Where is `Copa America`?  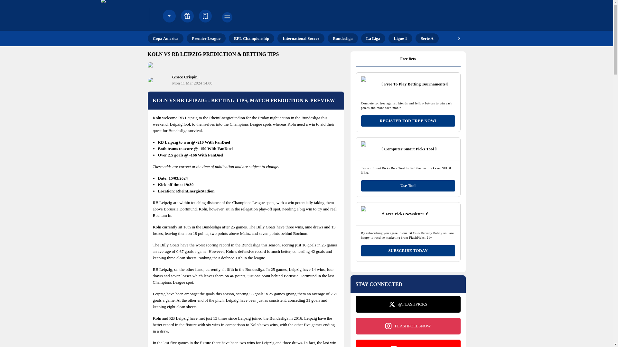 Copa America is located at coordinates (165, 38).